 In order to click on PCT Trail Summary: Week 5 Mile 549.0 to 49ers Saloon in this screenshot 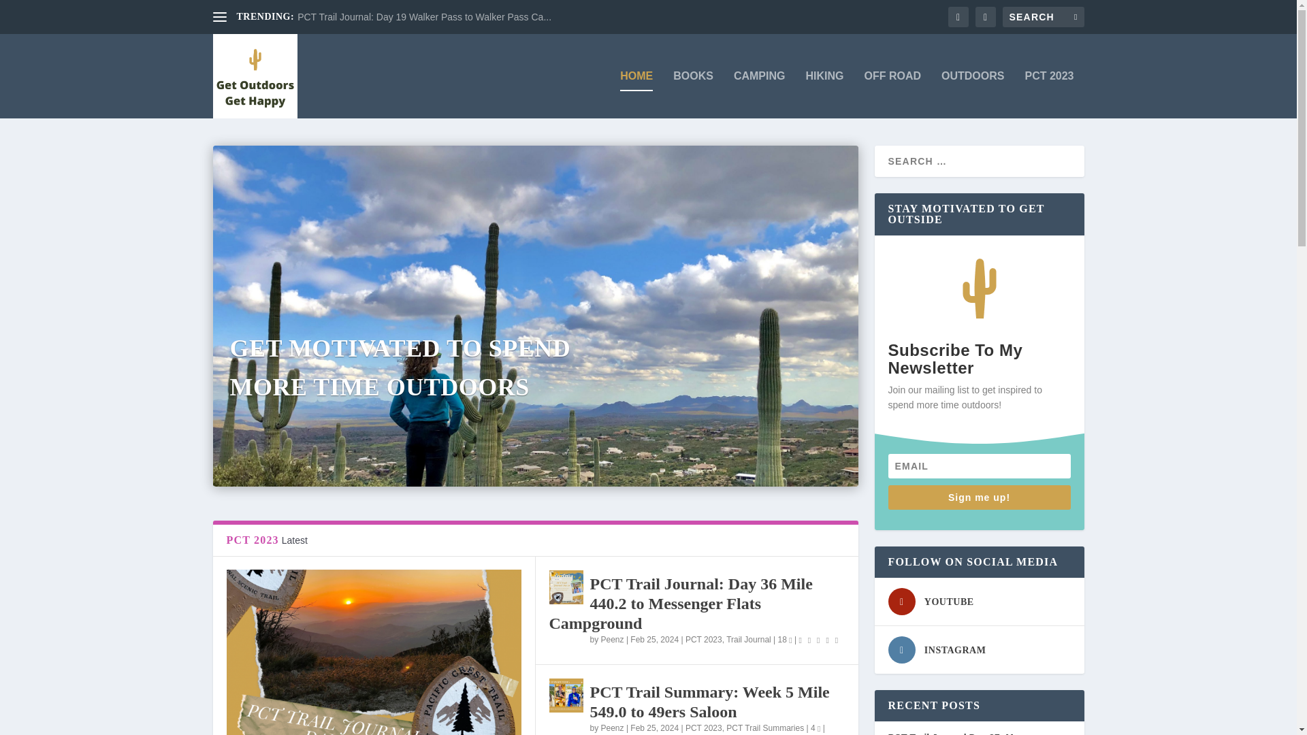, I will do `click(566, 695)`.